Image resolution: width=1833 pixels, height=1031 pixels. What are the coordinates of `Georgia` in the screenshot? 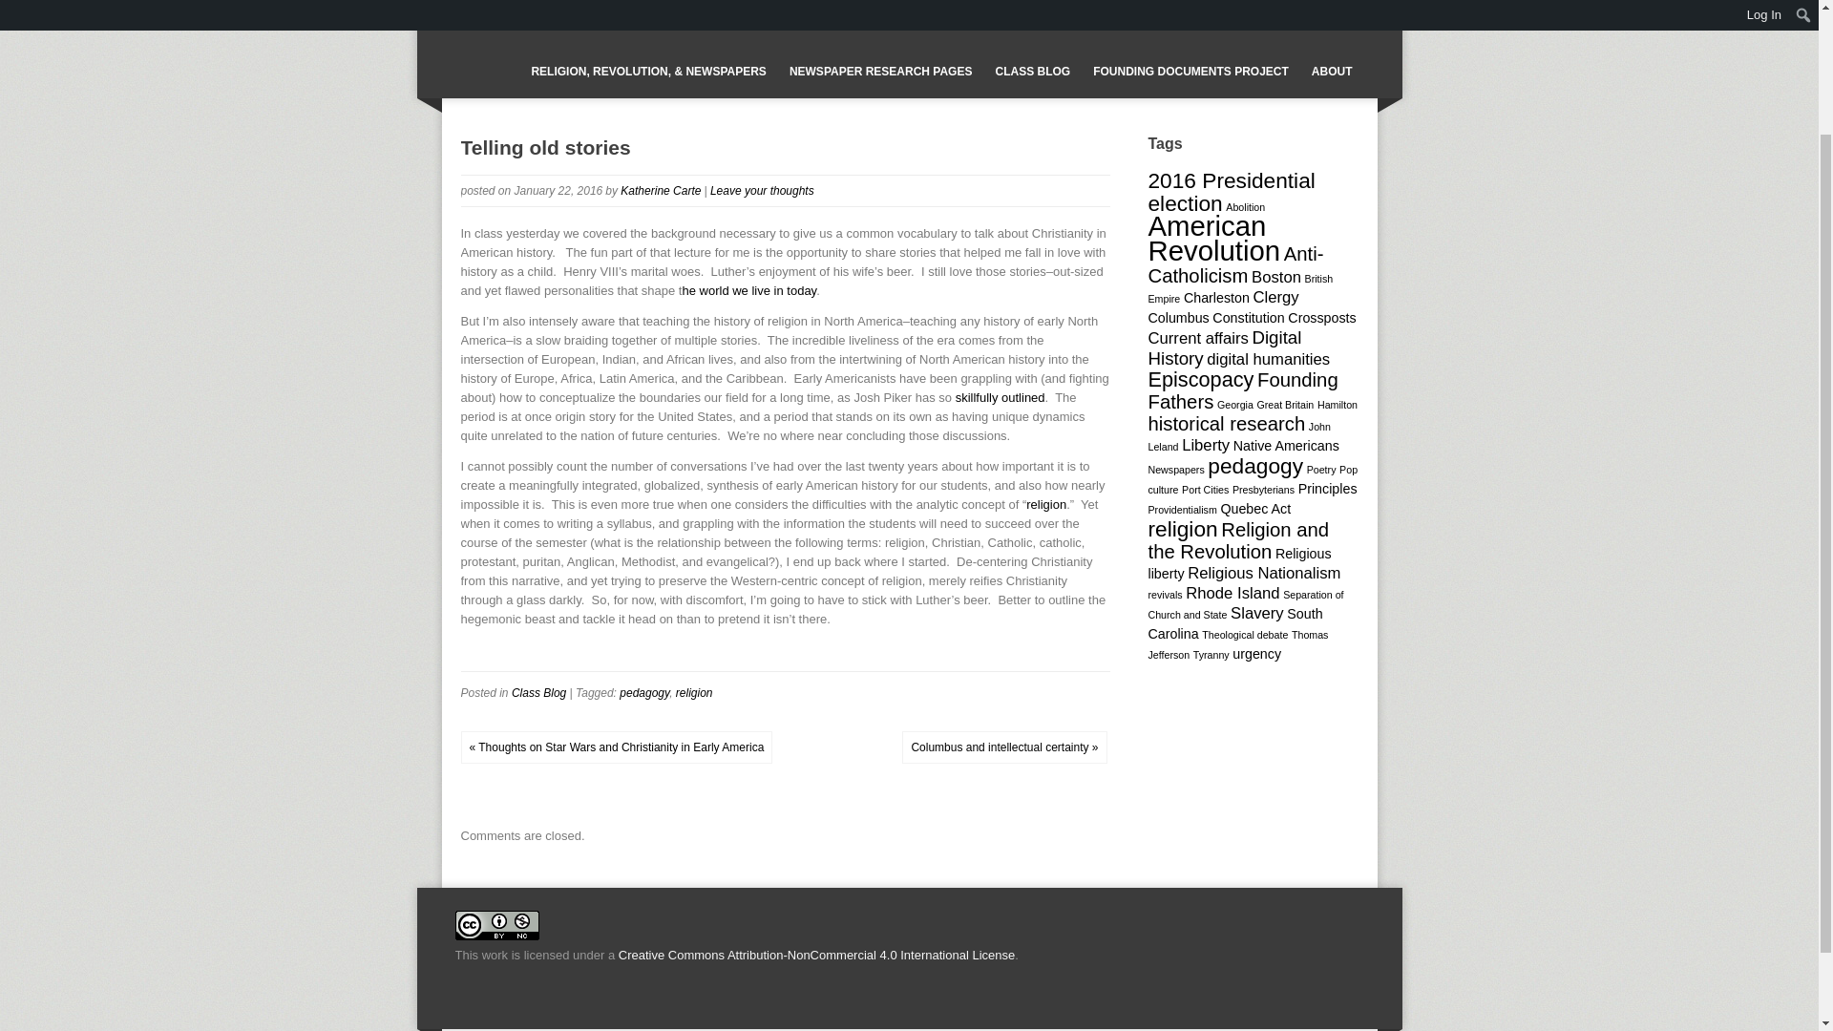 It's located at (1235, 404).